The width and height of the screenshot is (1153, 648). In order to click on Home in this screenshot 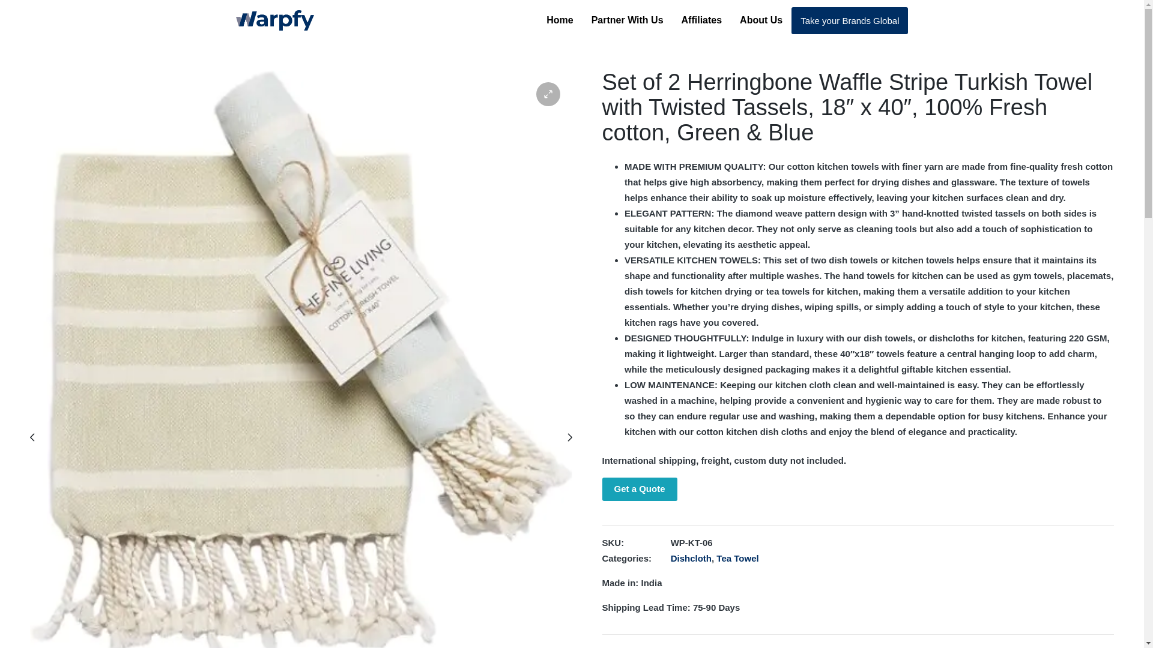, I will do `click(560, 20)`.